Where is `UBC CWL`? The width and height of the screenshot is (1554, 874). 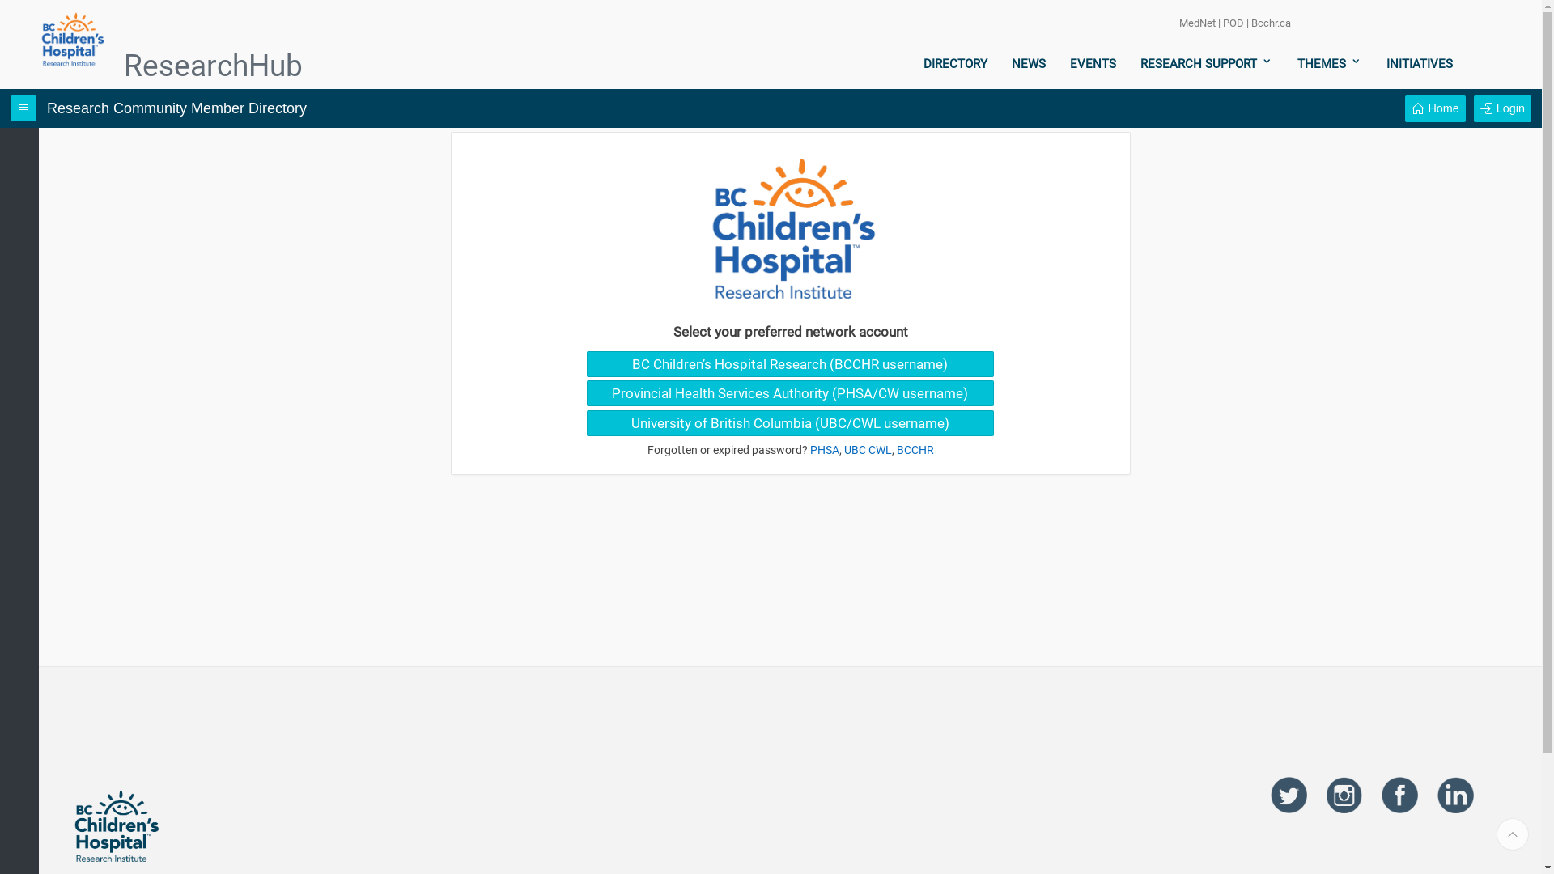
UBC CWL is located at coordinates (868, 450).